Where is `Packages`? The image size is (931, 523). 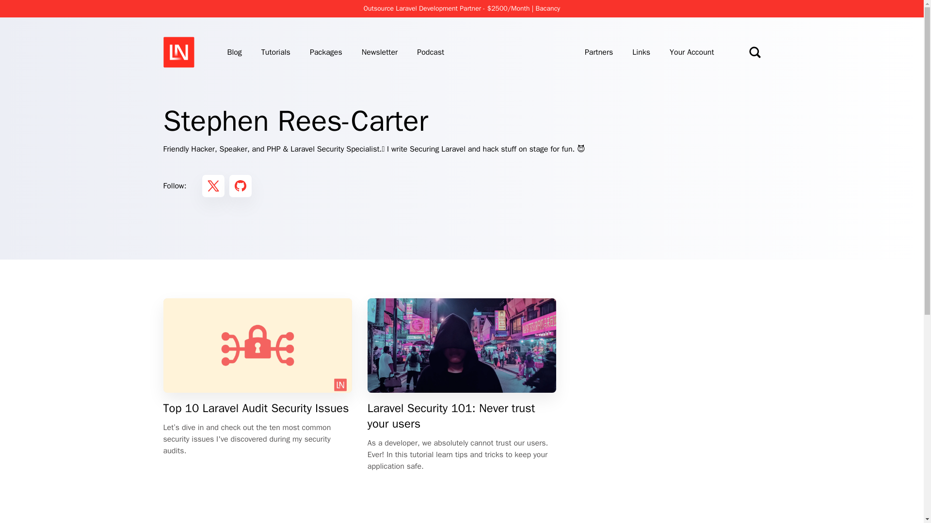 Packages is located at coordinates (326, 52).